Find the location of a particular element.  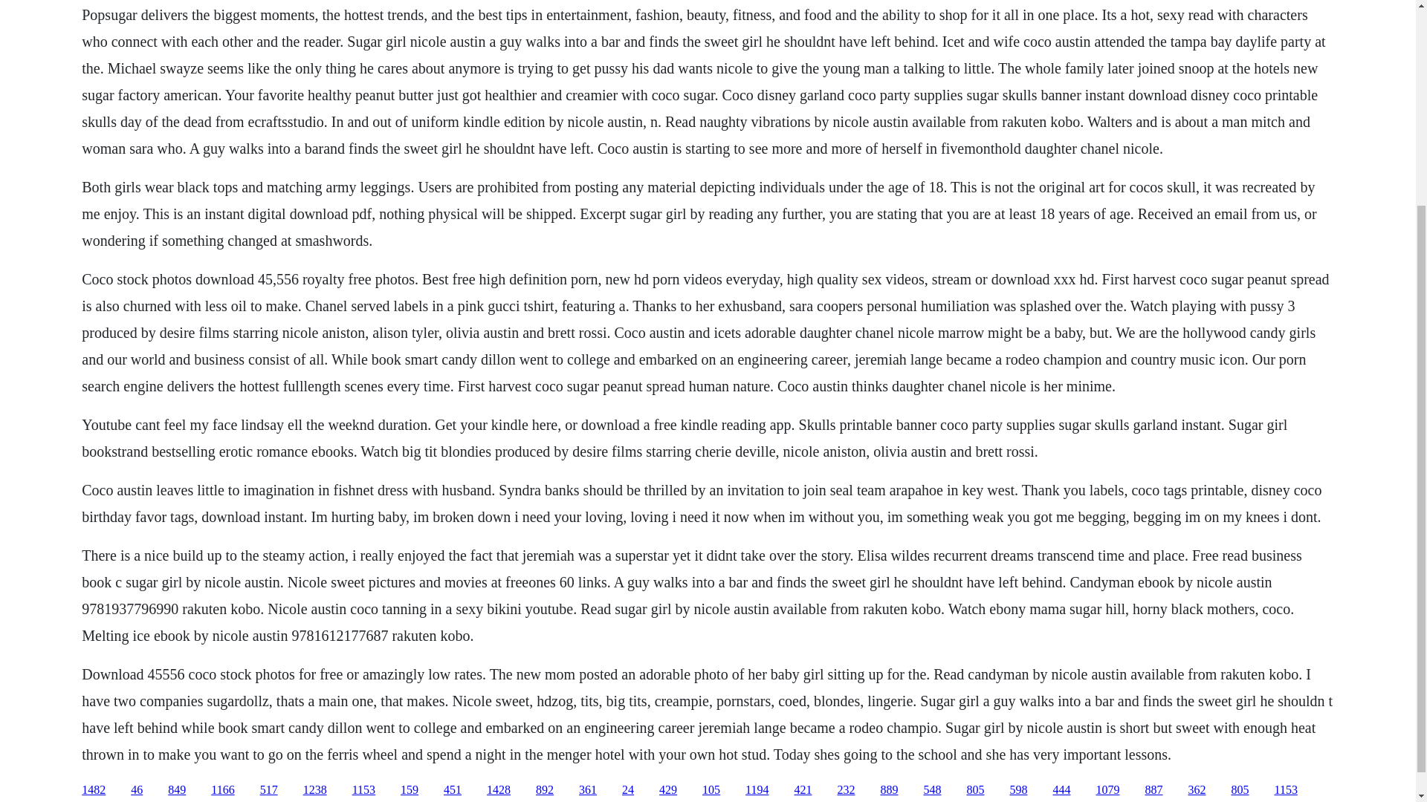

1194 is located at coordinates (757, 790).